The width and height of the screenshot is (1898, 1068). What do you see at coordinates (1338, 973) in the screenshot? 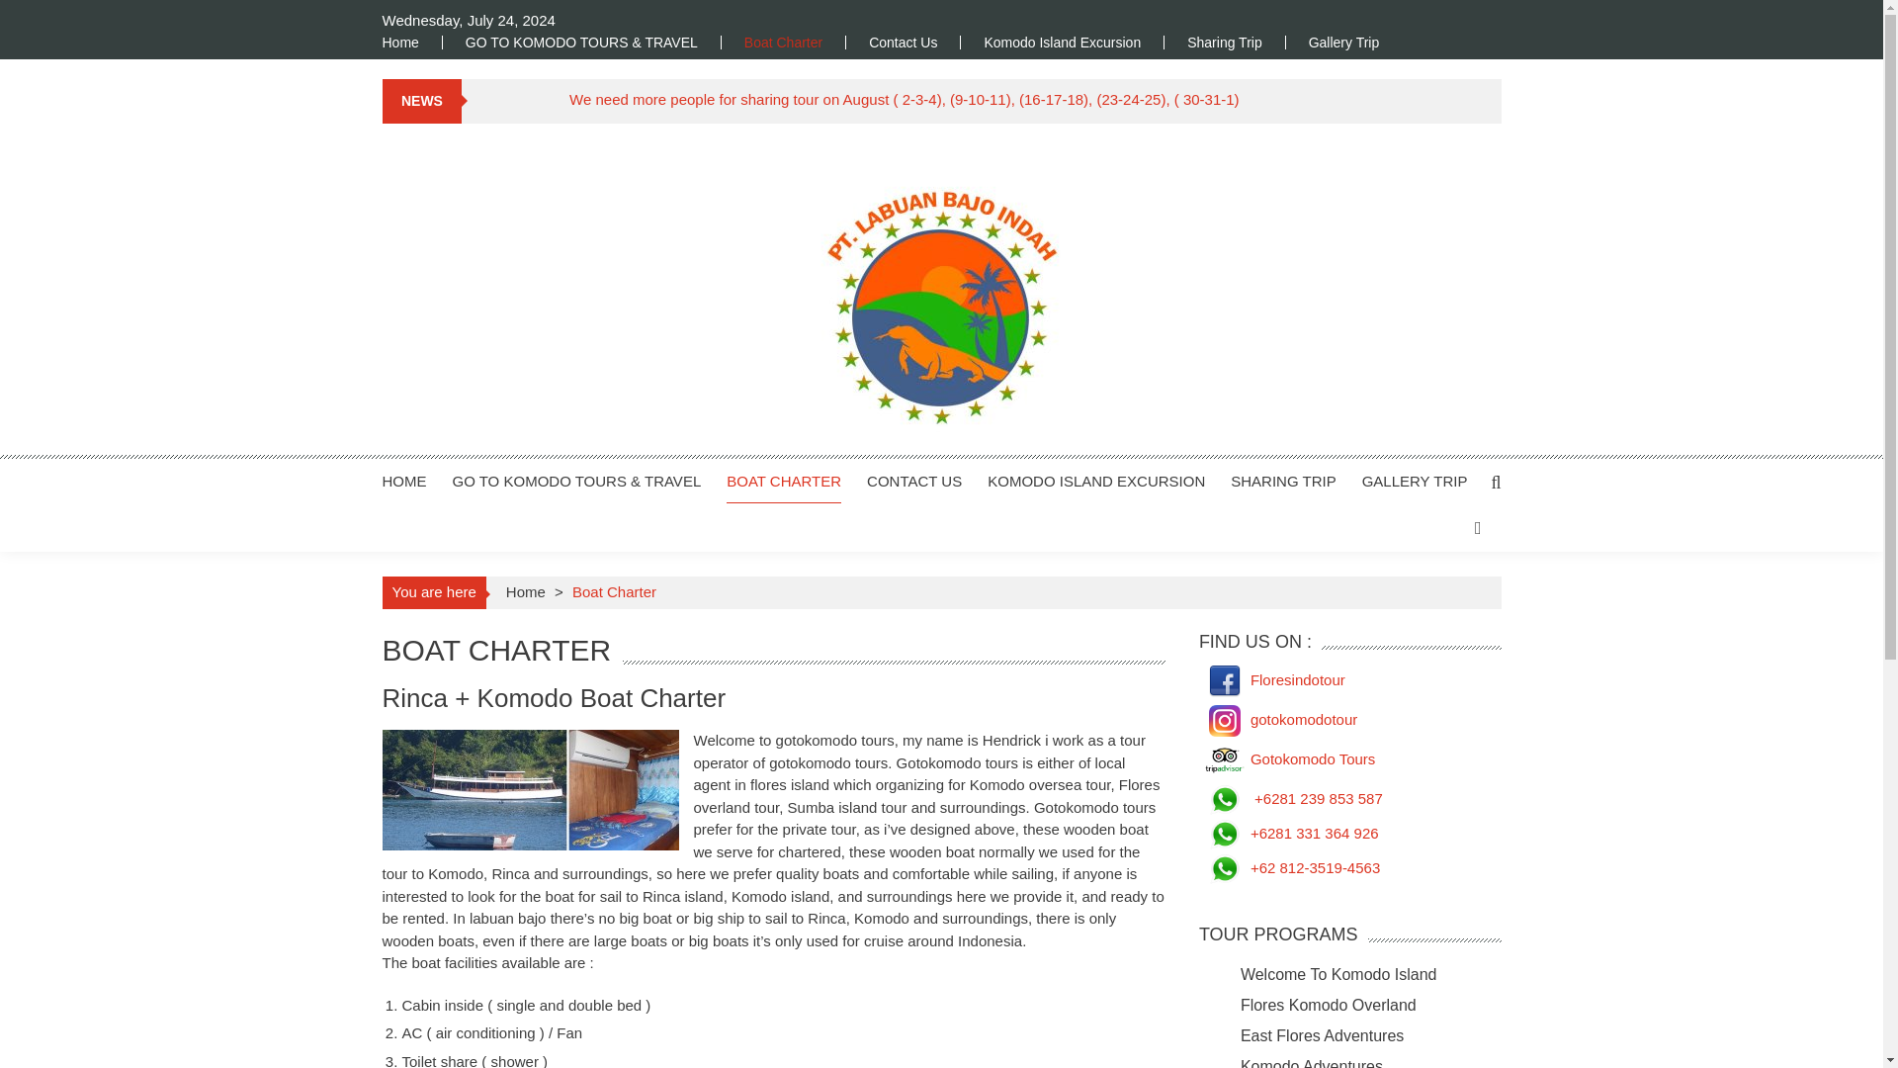
I see `Welcome To Komodo Island` at bounding box center [1338, 973].